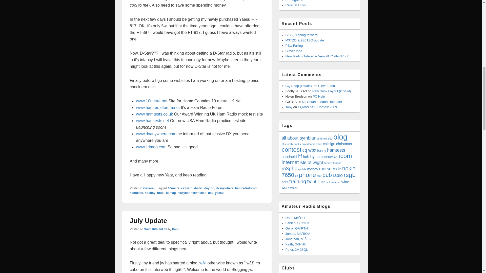 The height and width of the screenshot is (273, 486). Describe the element at coordinates (187, 188) in the screenshot. I see `callsign` at that location.